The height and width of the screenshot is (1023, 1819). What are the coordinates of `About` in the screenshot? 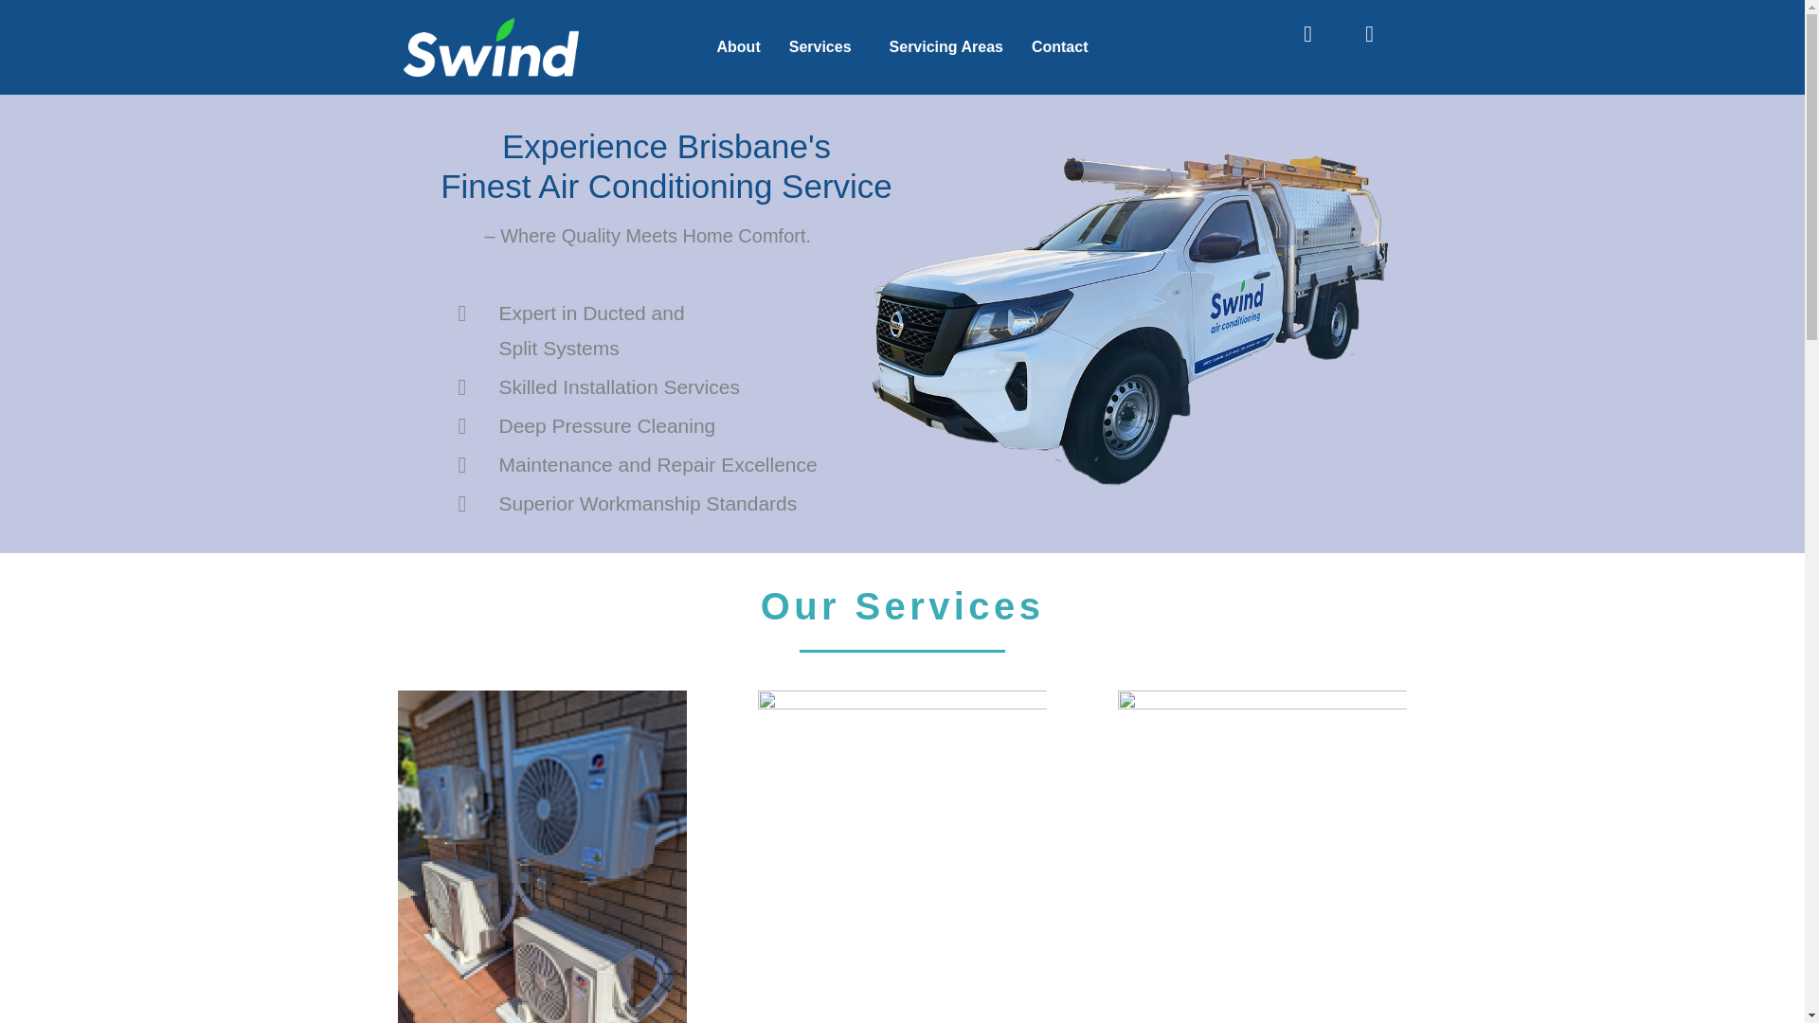 It's located at (738, 47).